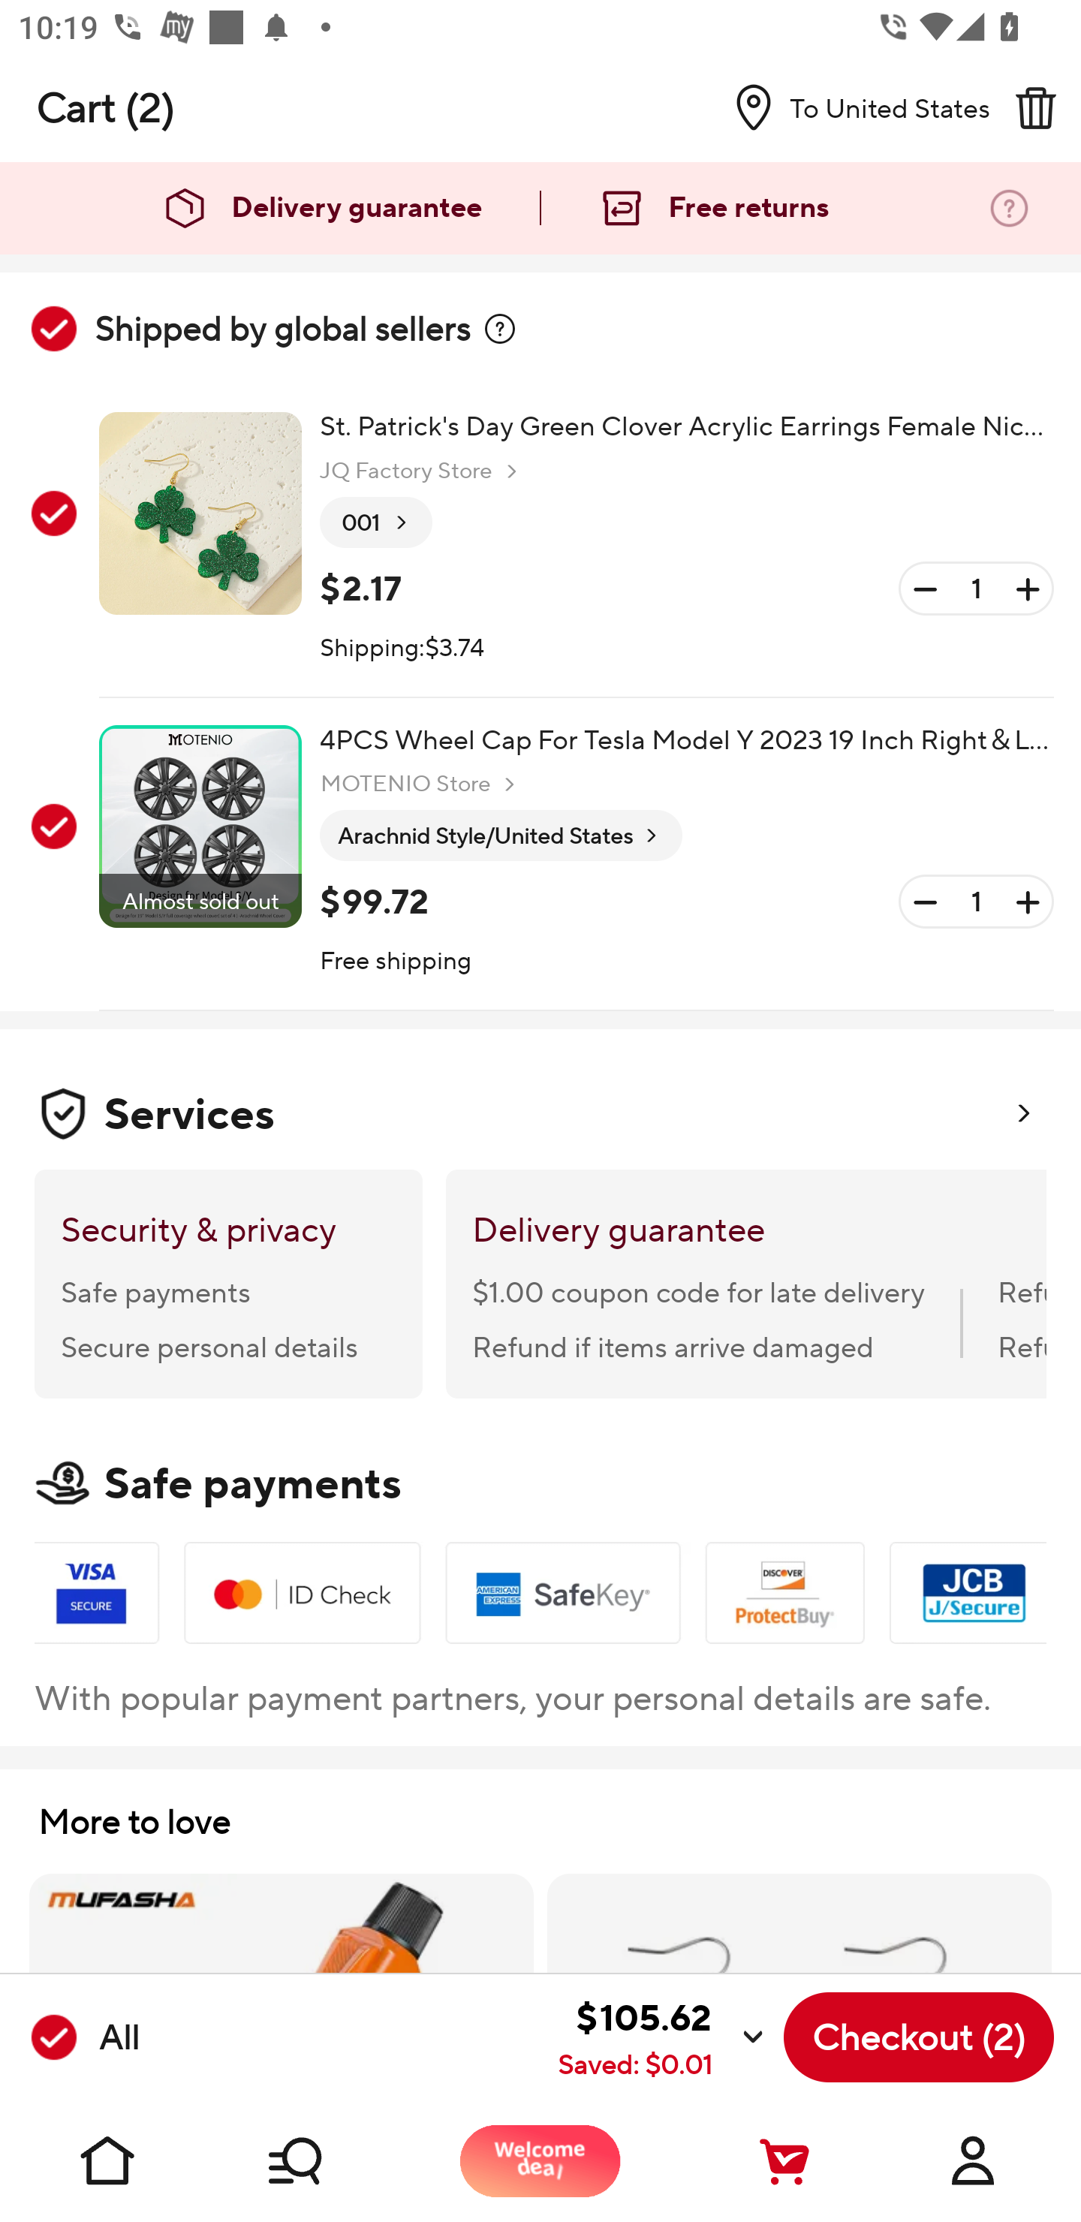  Describe the element at coordinates (402, 649) in the screenshot. I see `Shipping:$3.74` at that location.